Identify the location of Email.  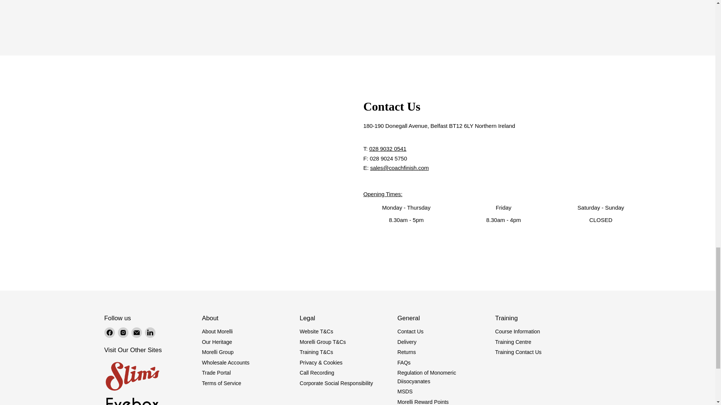
(137, 332).